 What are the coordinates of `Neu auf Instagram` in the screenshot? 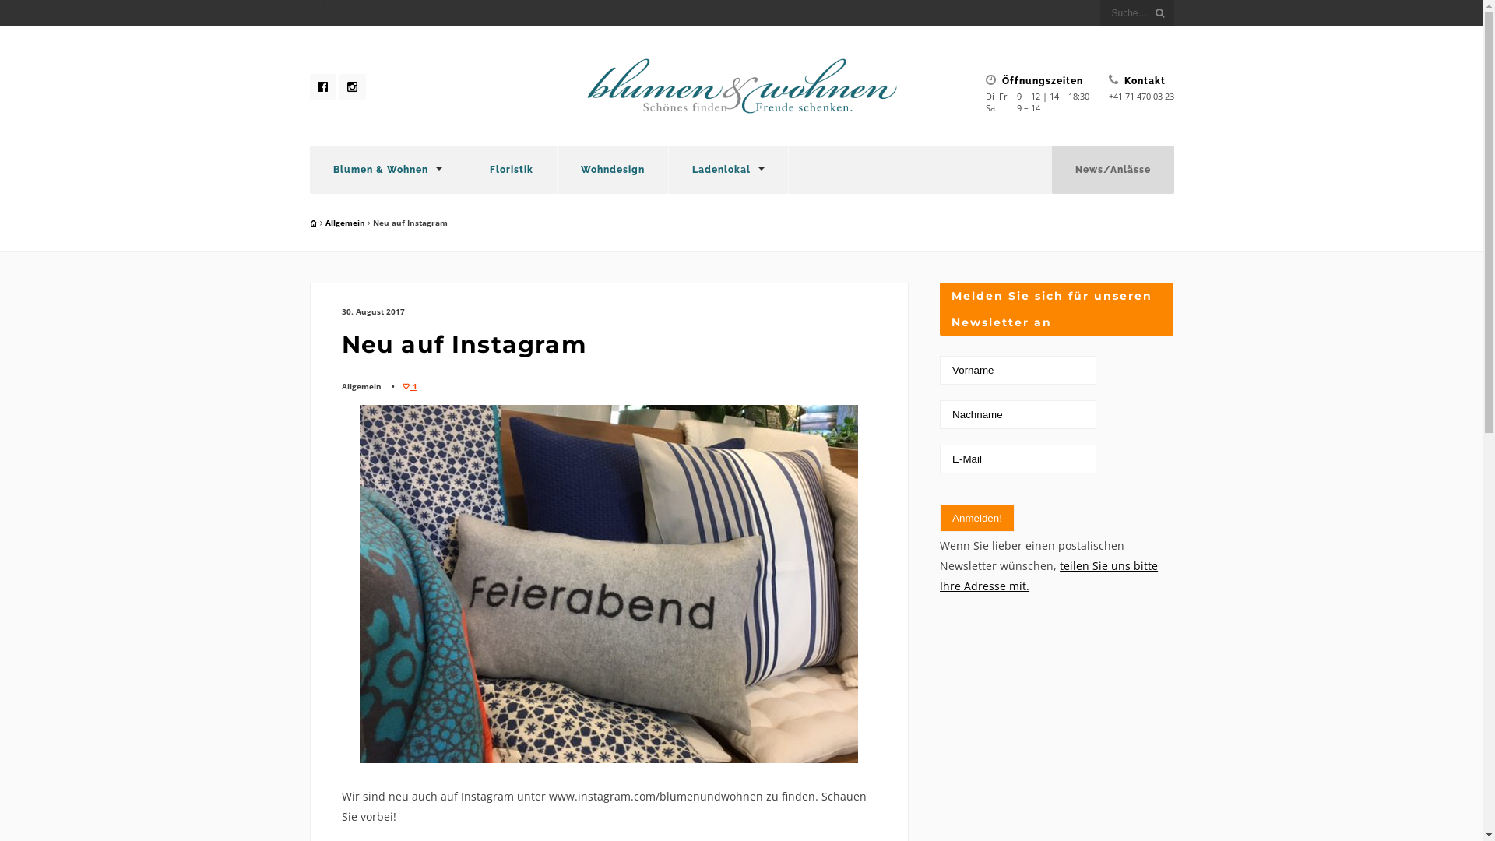 It's located at (463, 344).